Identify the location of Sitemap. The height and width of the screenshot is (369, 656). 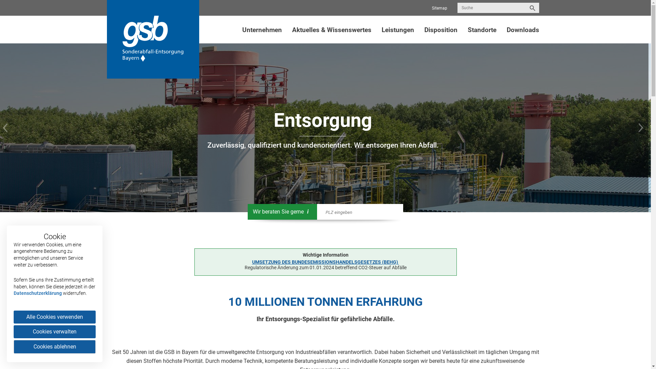
(439, 8).